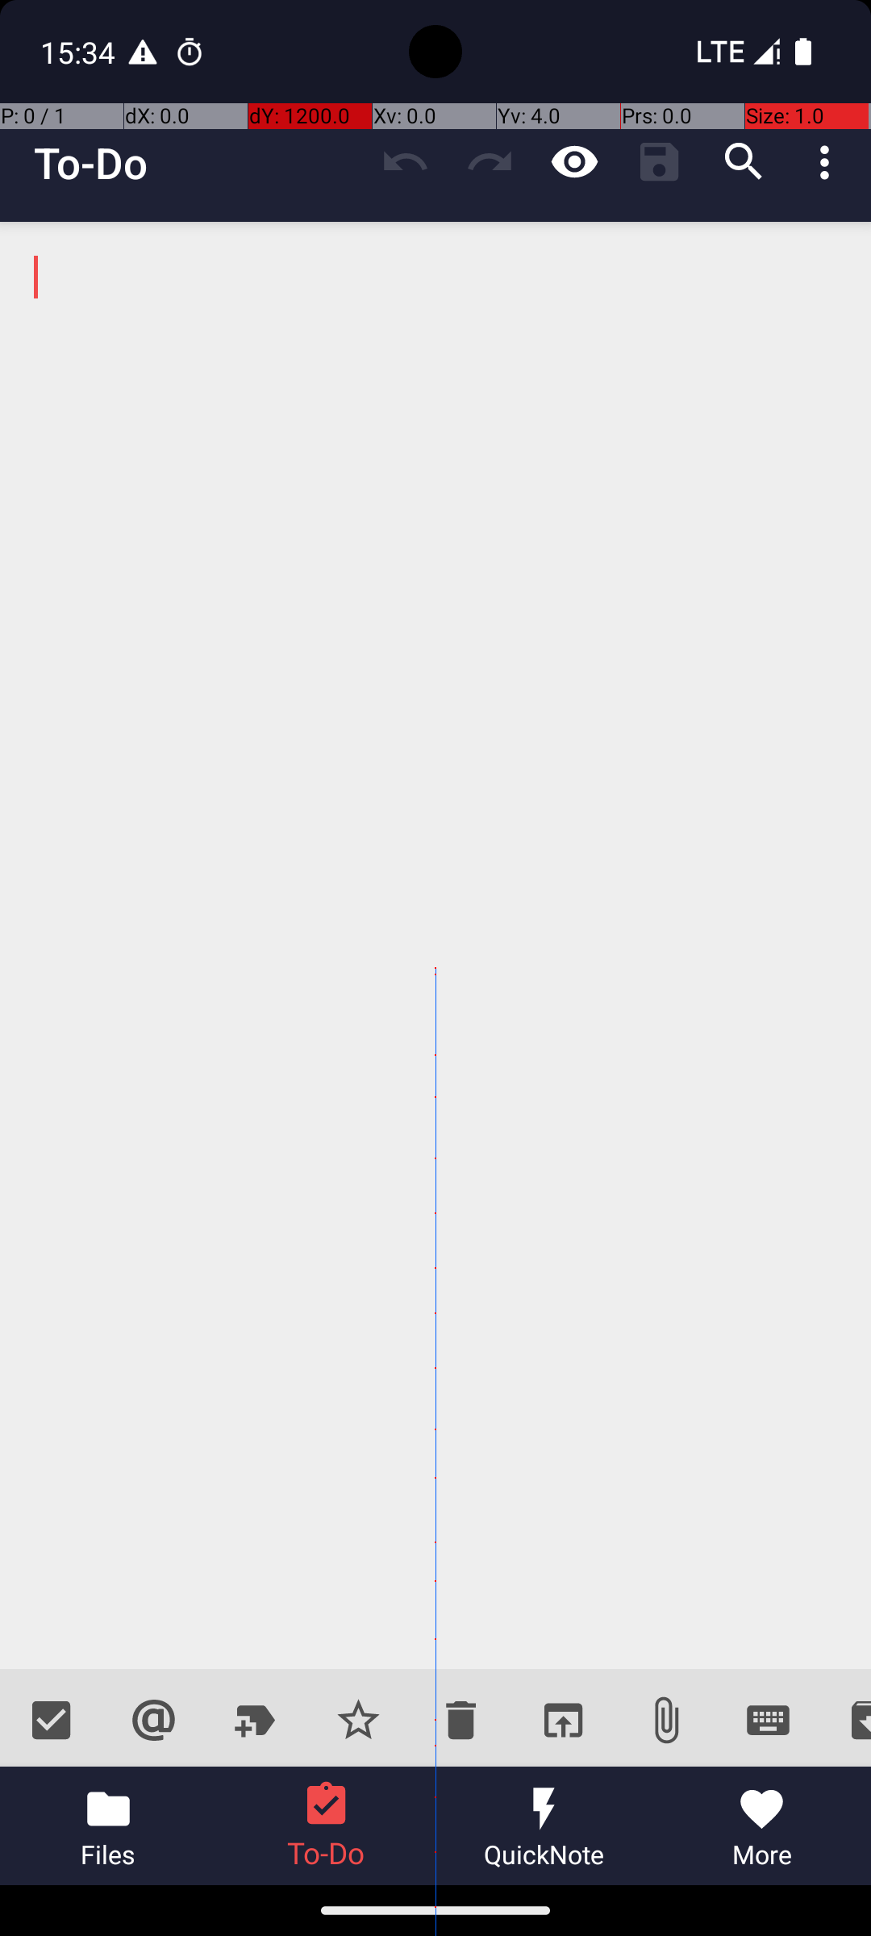 The image size is (871, 1936). What do you see at coordinates (256, 1720) in the screenshot?
I see `Add project` at bounding box center [256, 1720].